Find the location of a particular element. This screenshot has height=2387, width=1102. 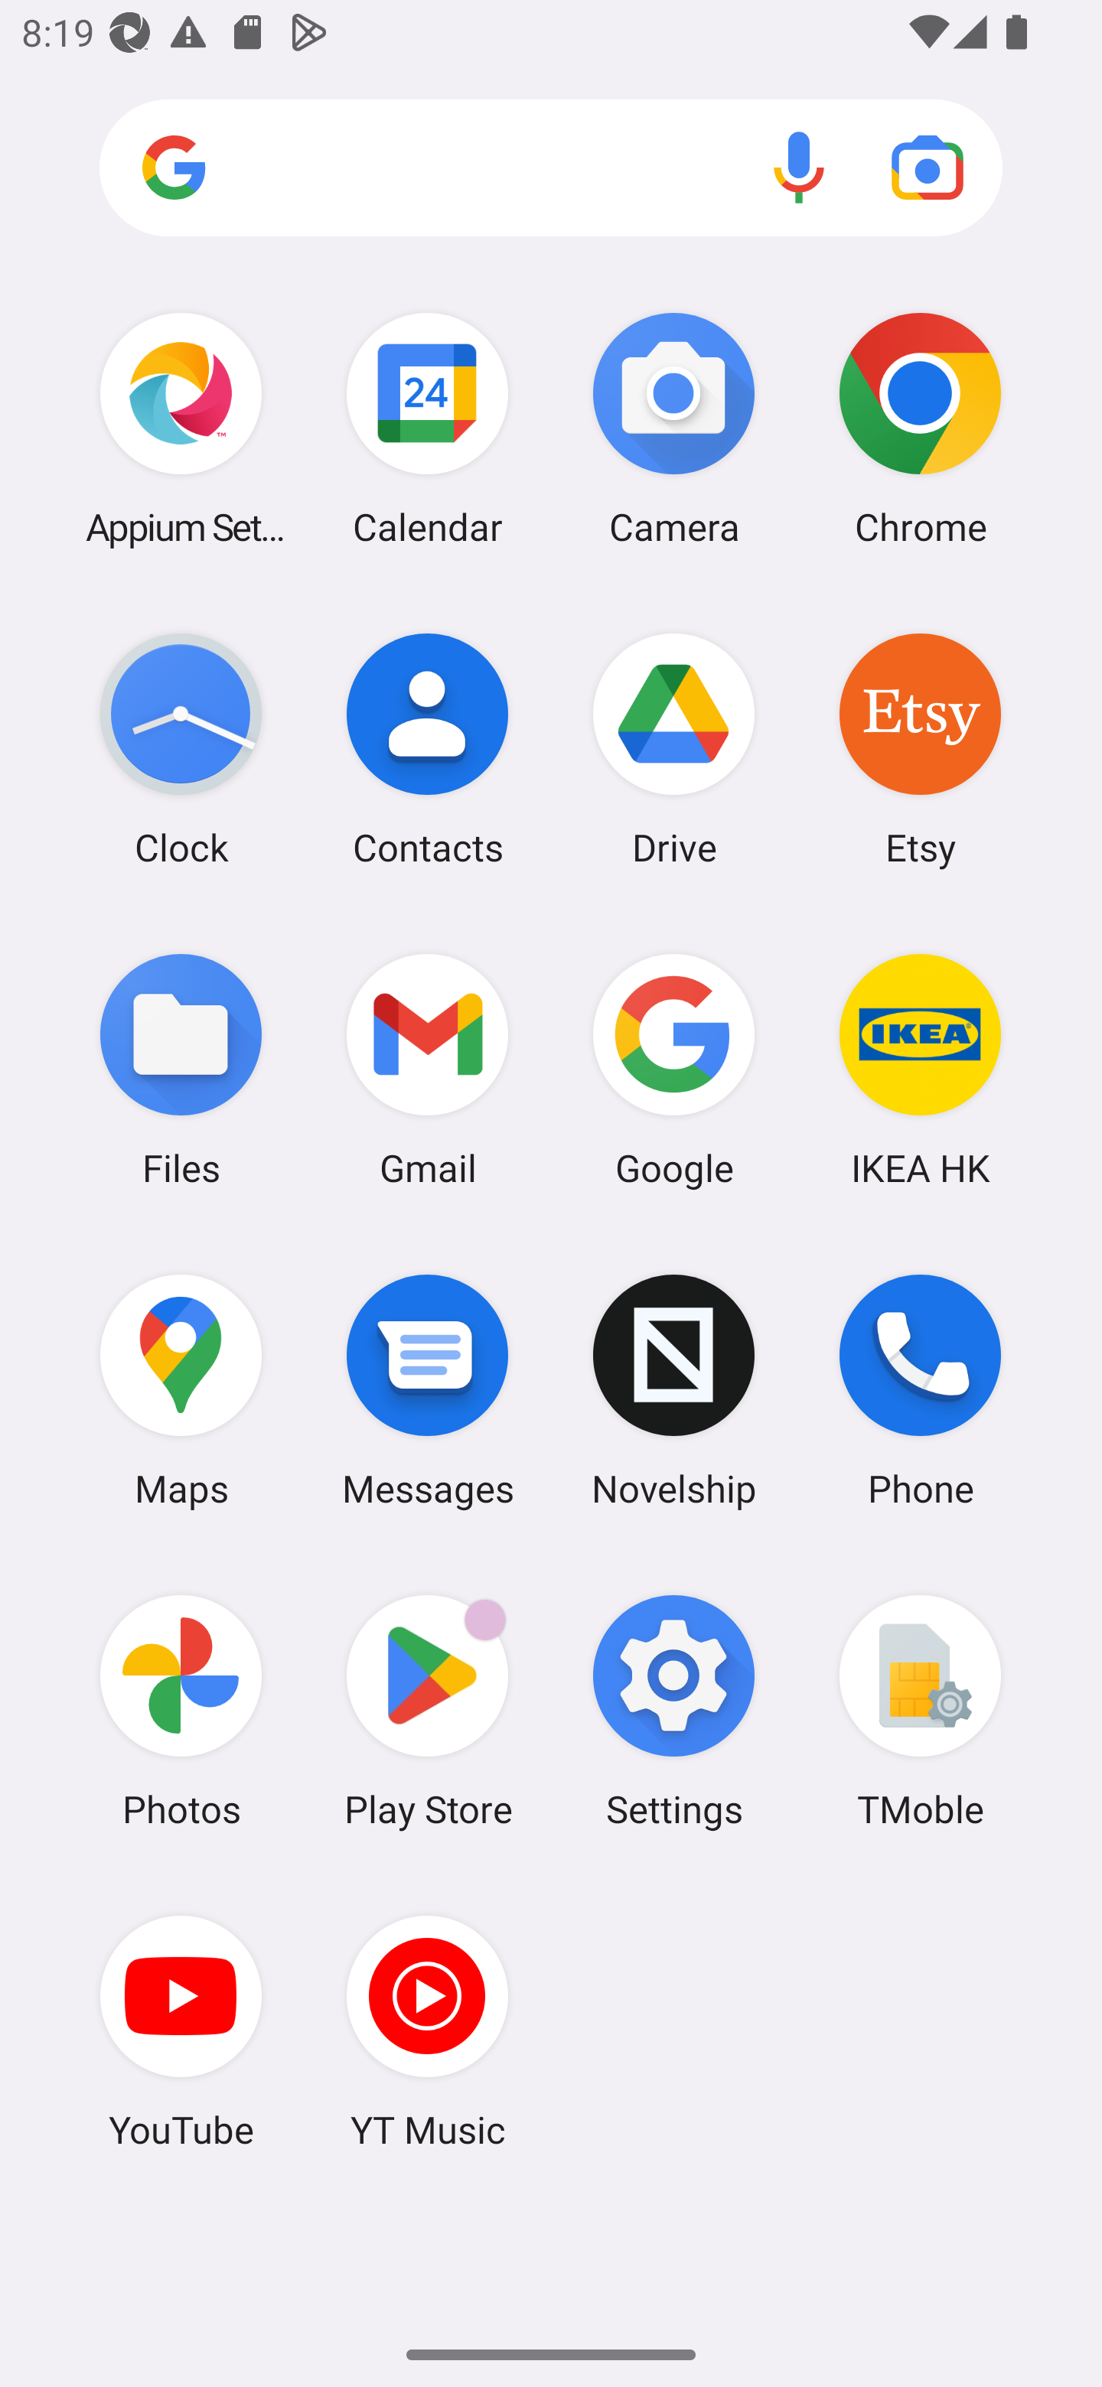

Maps is located at coordinates (181, 1390).